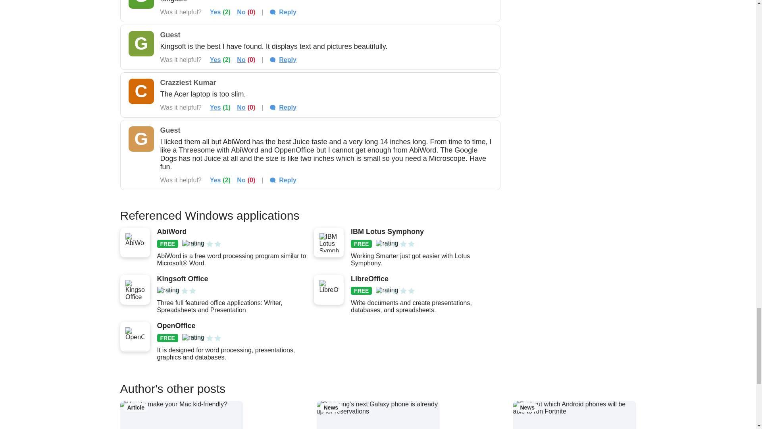 This screenshot has height=429, width=762. What do you see at coordinates (215, 12) in the screenshot?
I see `Yes` at bounding box center [215, 12].